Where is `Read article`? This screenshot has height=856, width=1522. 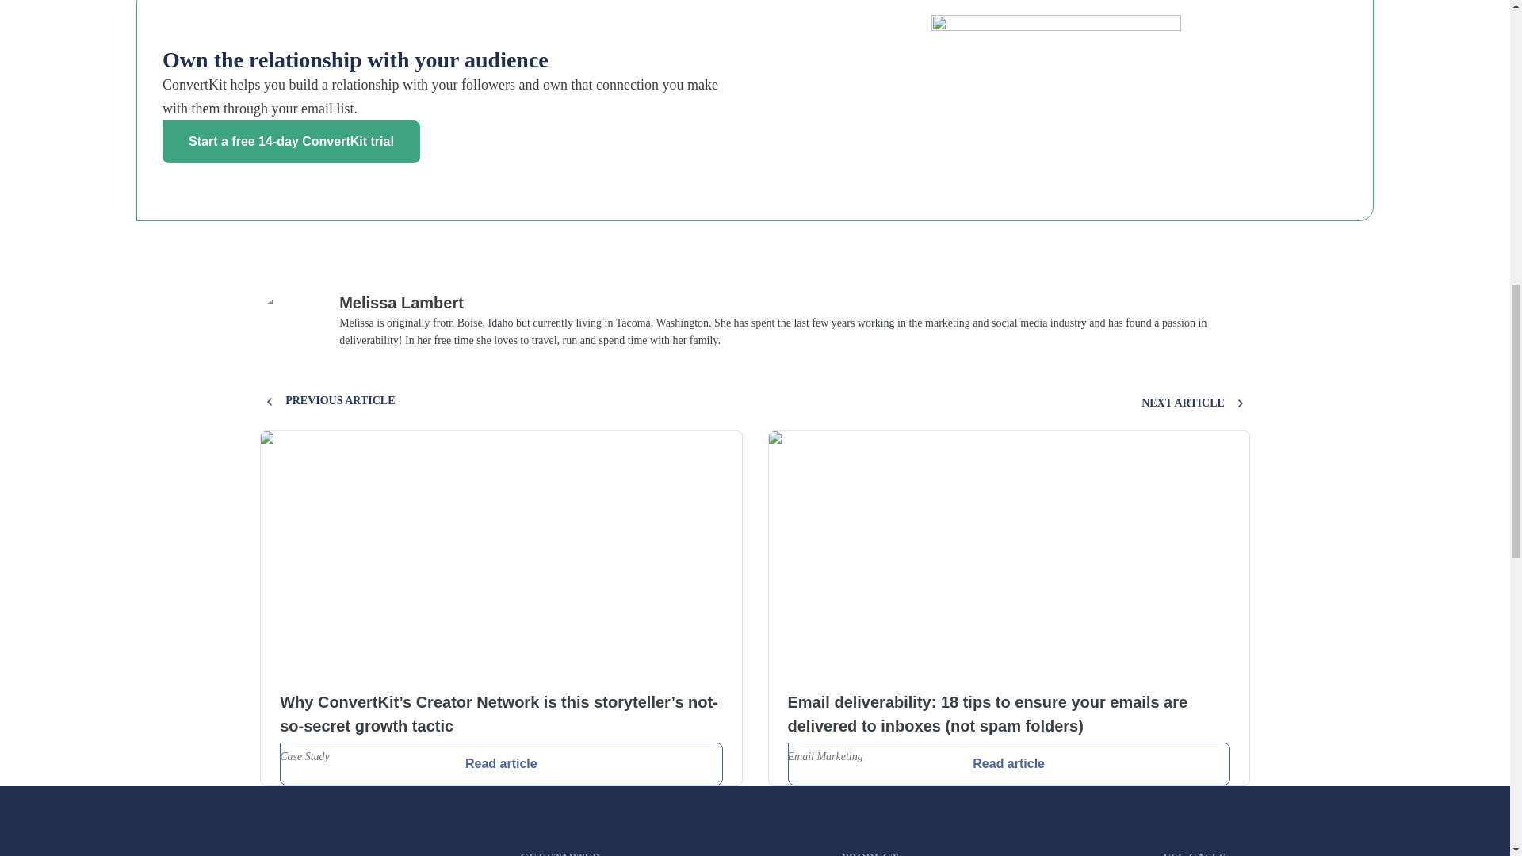 Read article is located at coordinates (501, 764).